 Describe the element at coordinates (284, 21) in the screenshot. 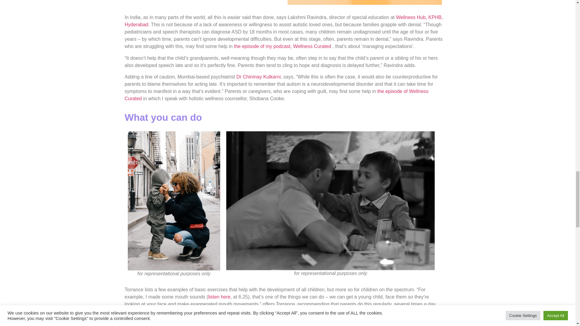

I see `Wellness Hub, KPHB, Hyderabad` at that location.